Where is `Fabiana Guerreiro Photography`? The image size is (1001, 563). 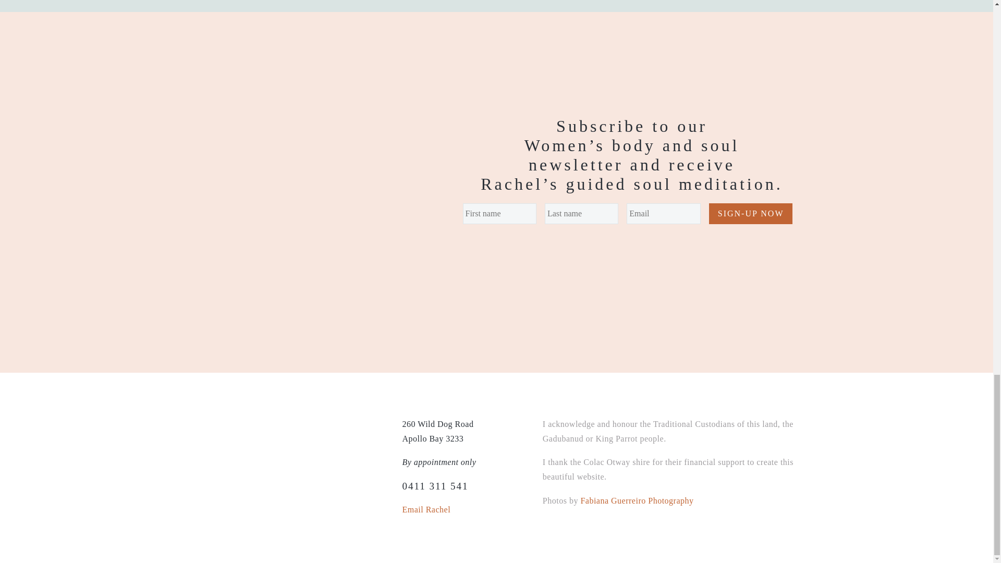
Fabiana Guerreiro Photography is located at coordinates (637, 500).